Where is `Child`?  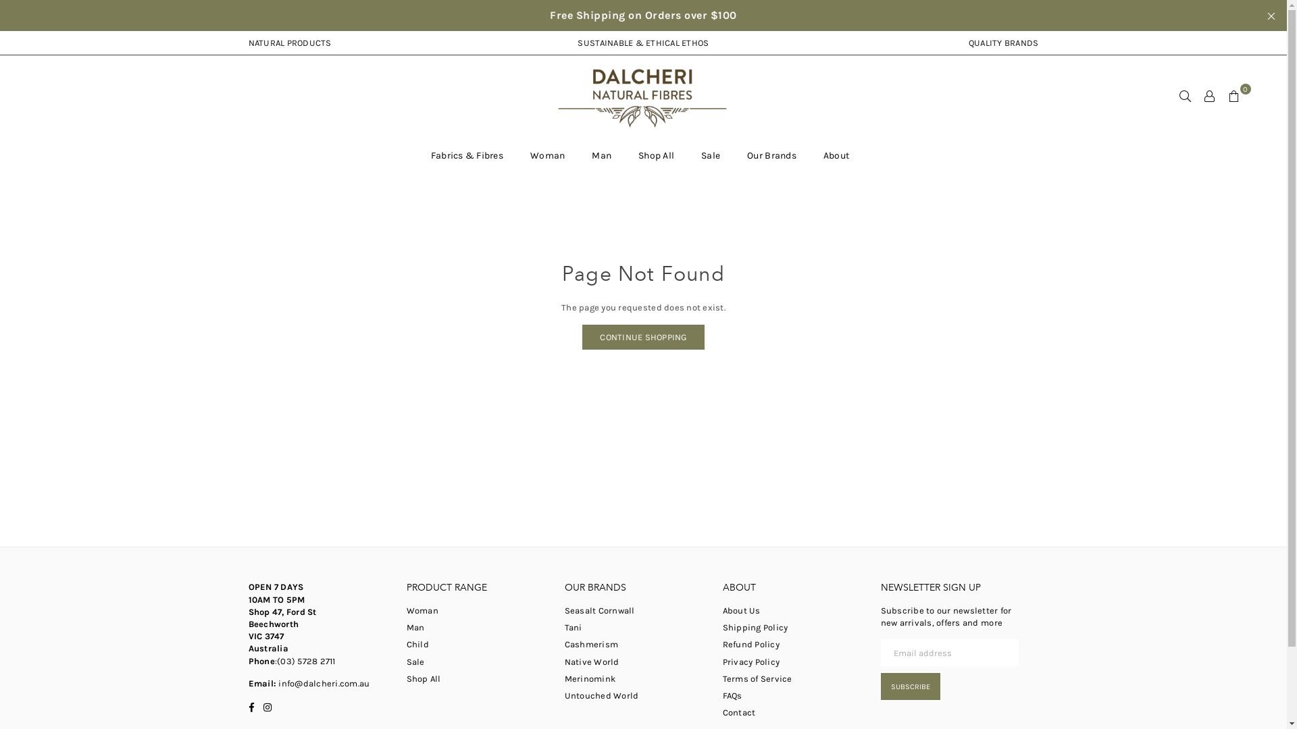
Child is located at coordinates (417, 644).